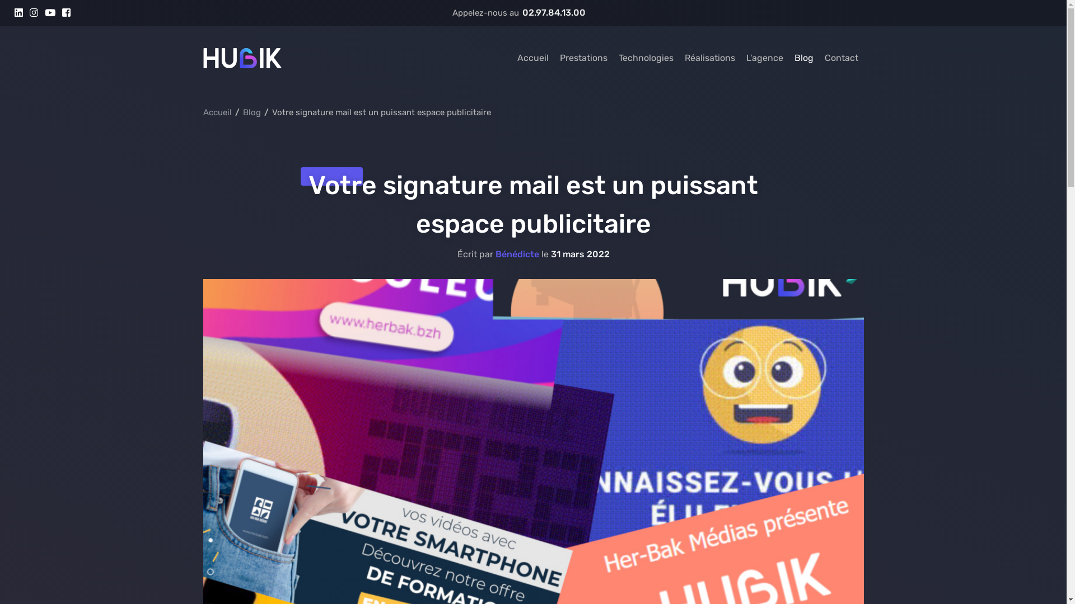  Describe the element at coordinates (66, 12) in the screenshot. I see `Retrouvez nous sur Facebook` at that location.